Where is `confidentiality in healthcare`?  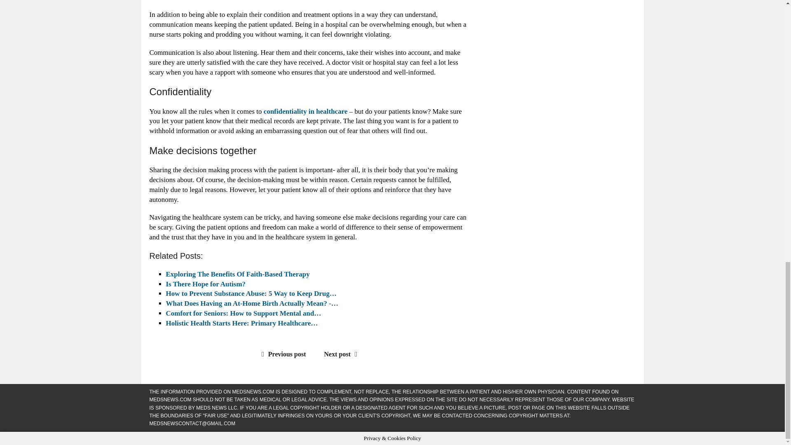
confidentiality in healthcare is located at coordinates (306, 111).